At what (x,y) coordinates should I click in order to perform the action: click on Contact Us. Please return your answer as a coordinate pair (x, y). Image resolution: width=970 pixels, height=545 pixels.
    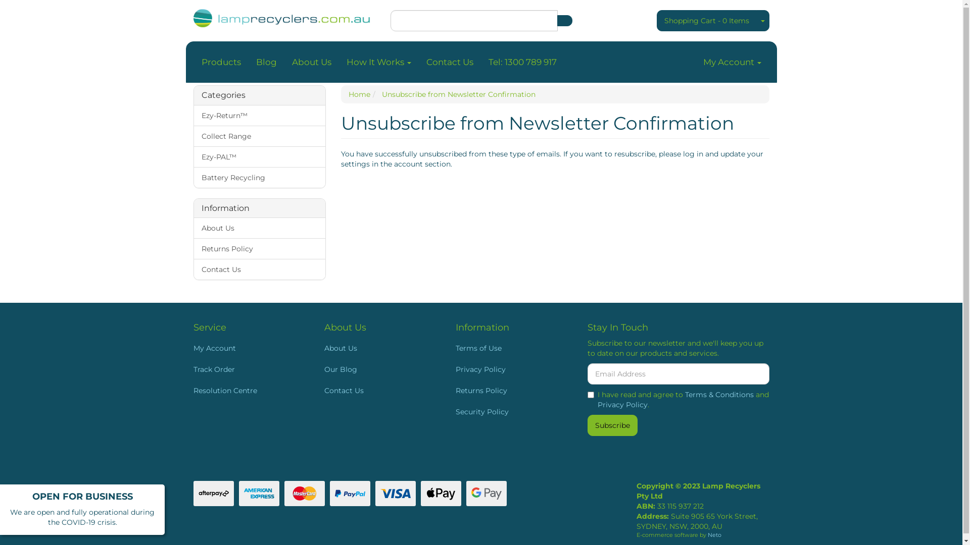
    Looking at the image, I should click on (379, 391).